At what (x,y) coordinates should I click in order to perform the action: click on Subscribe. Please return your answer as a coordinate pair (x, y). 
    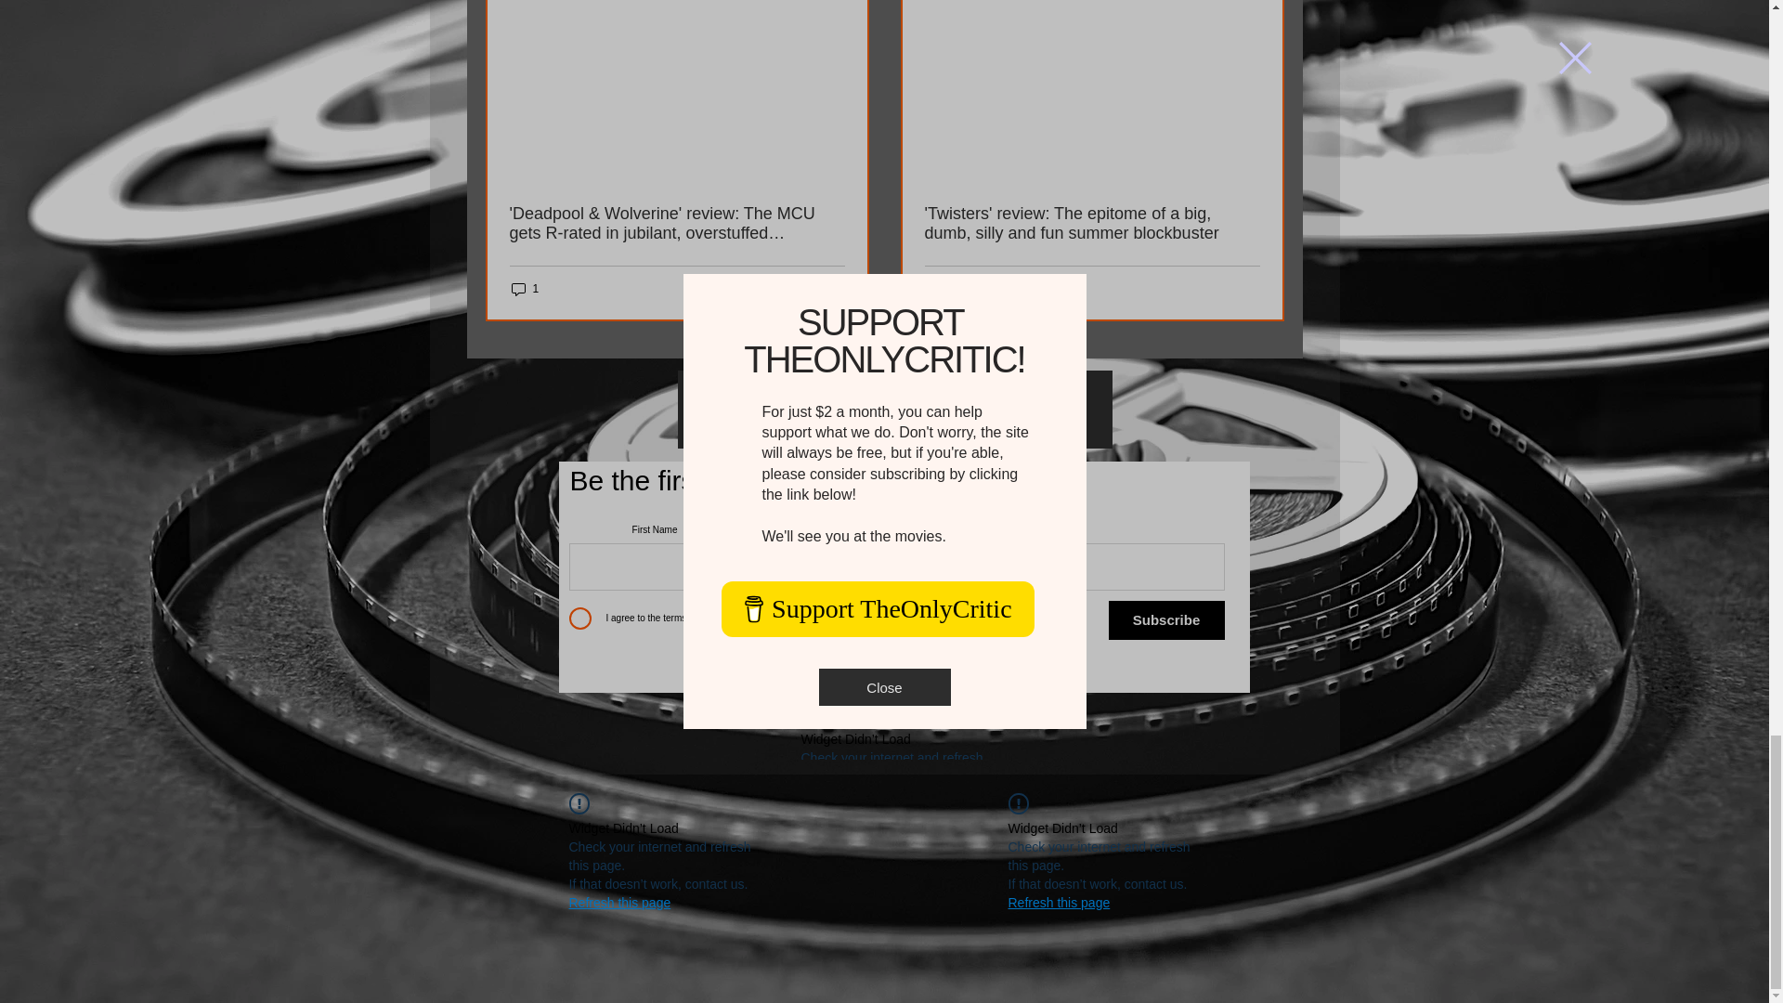
    Looking at the image, I should click on (1166, 620).